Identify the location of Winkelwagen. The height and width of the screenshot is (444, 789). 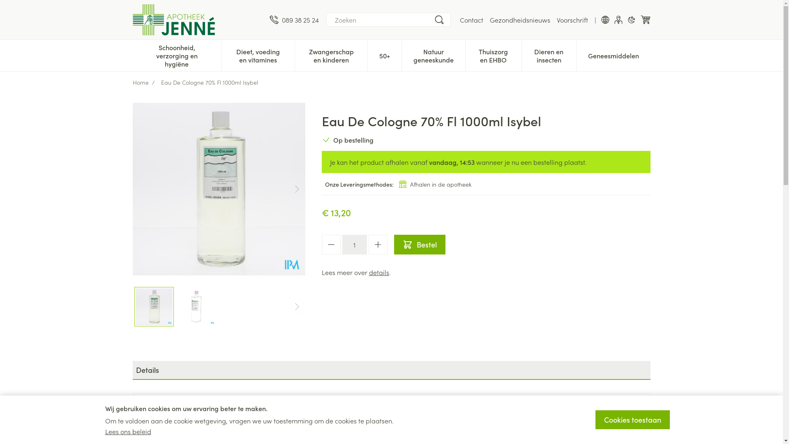
(645, 20).